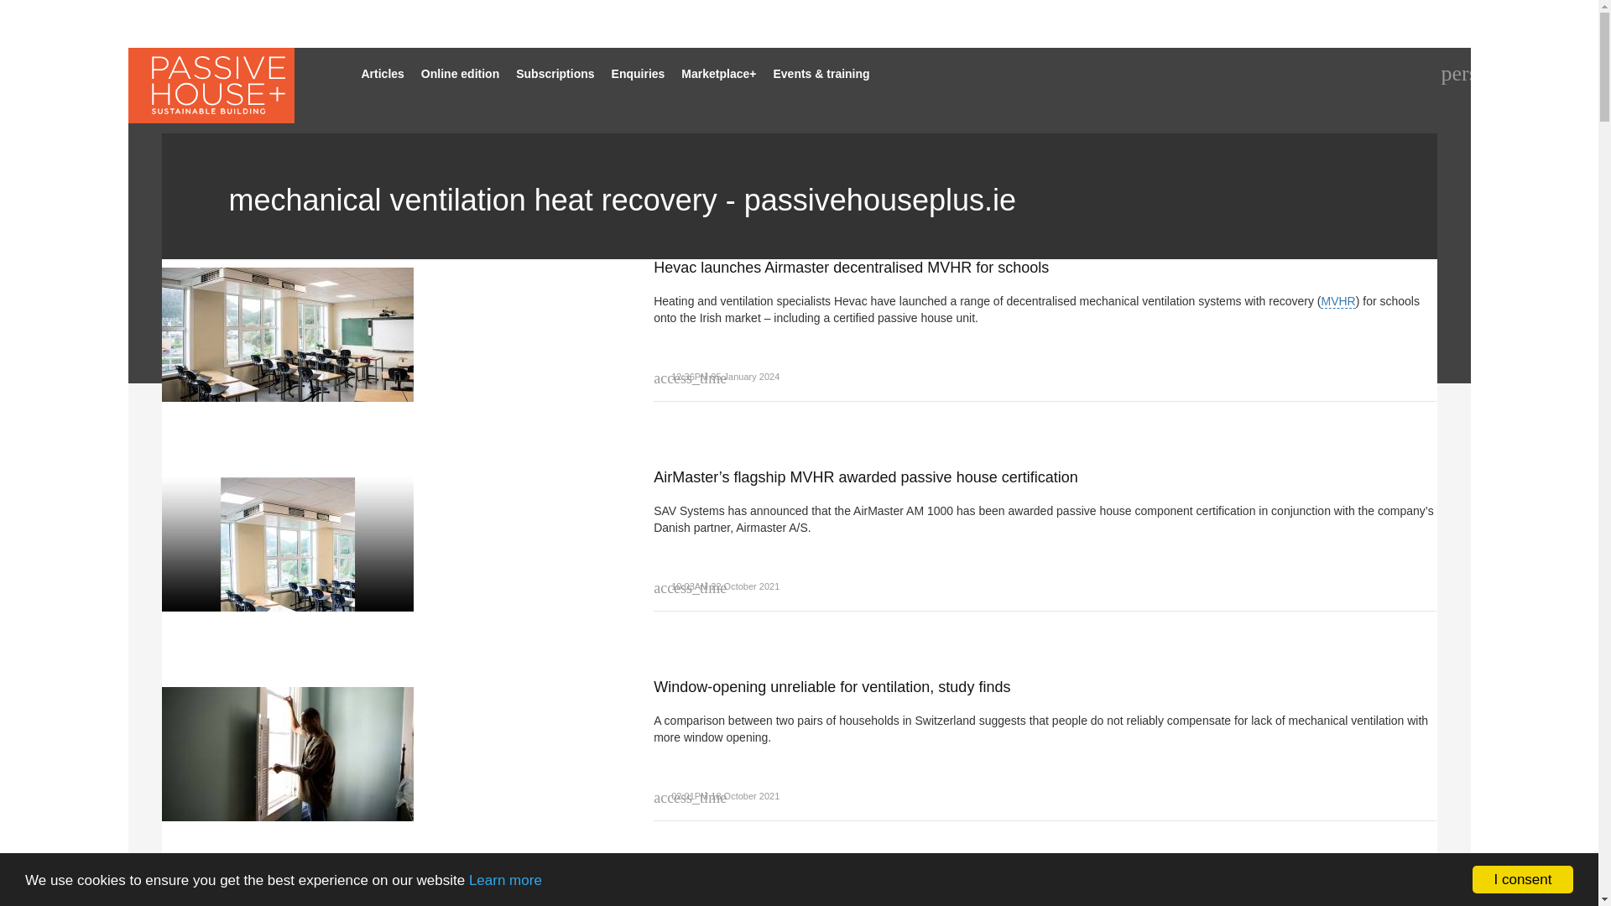  What do you see at coordinates (555, 74) in the screenshot?
I see `Subscriptions` at bounding box center [555, 74].